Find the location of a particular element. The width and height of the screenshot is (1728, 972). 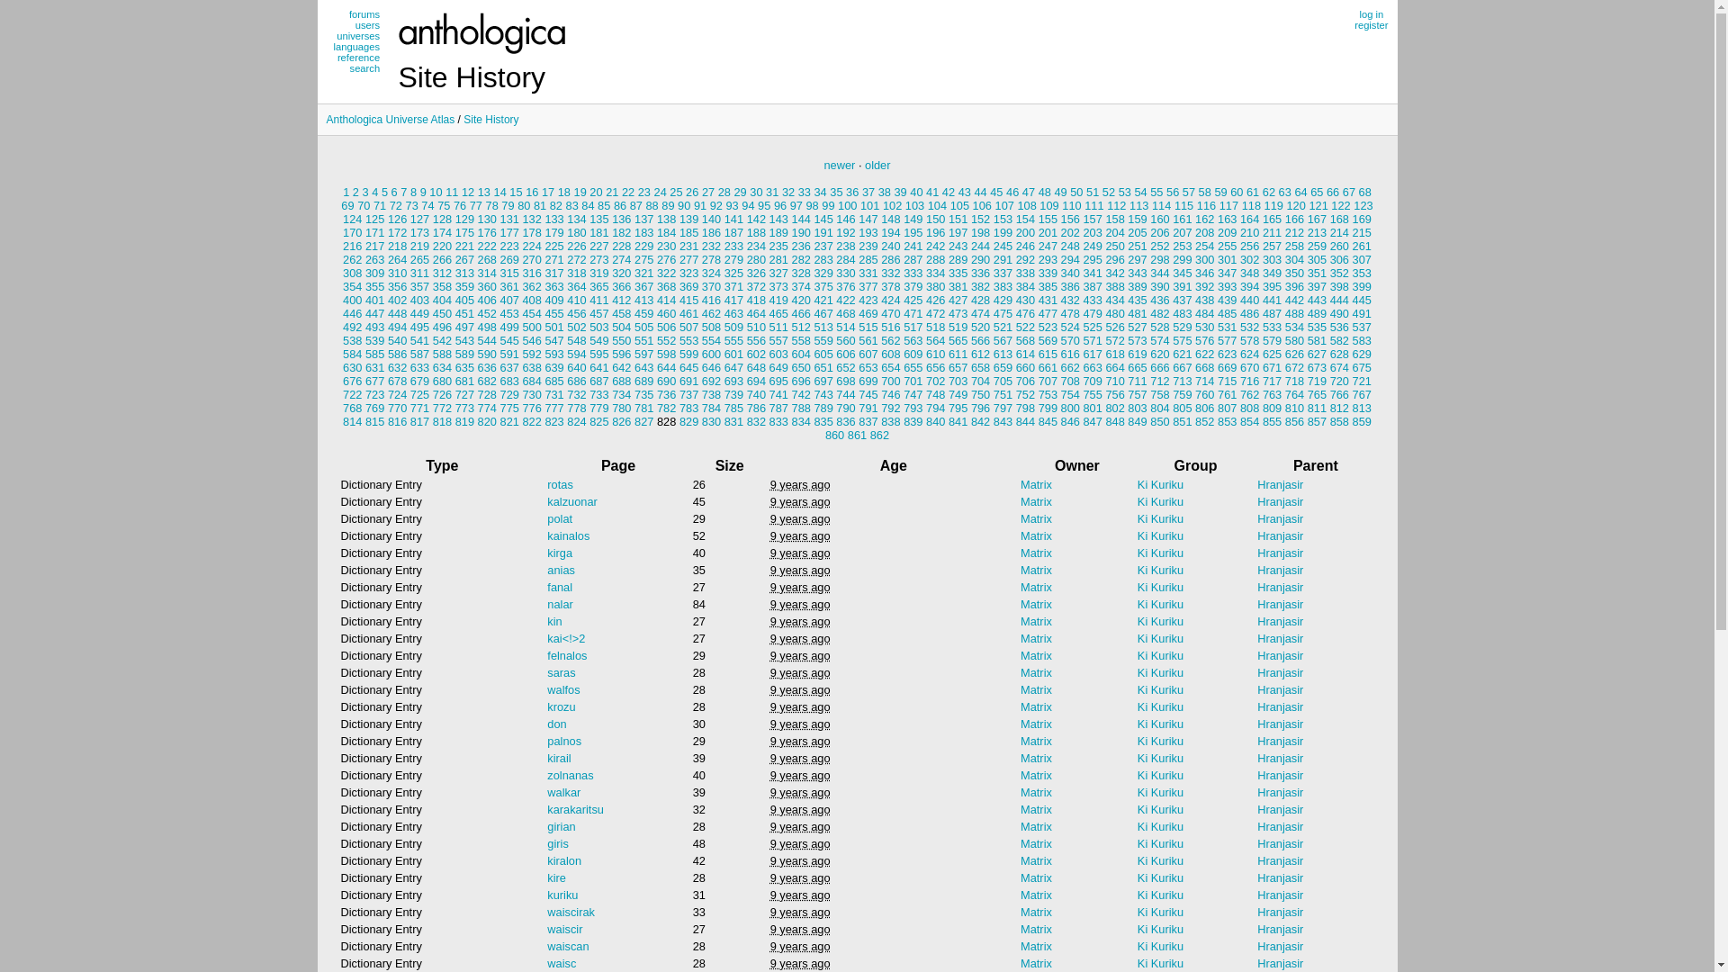

Anthologica Universe Atlas is located at coordinates (390, 120).